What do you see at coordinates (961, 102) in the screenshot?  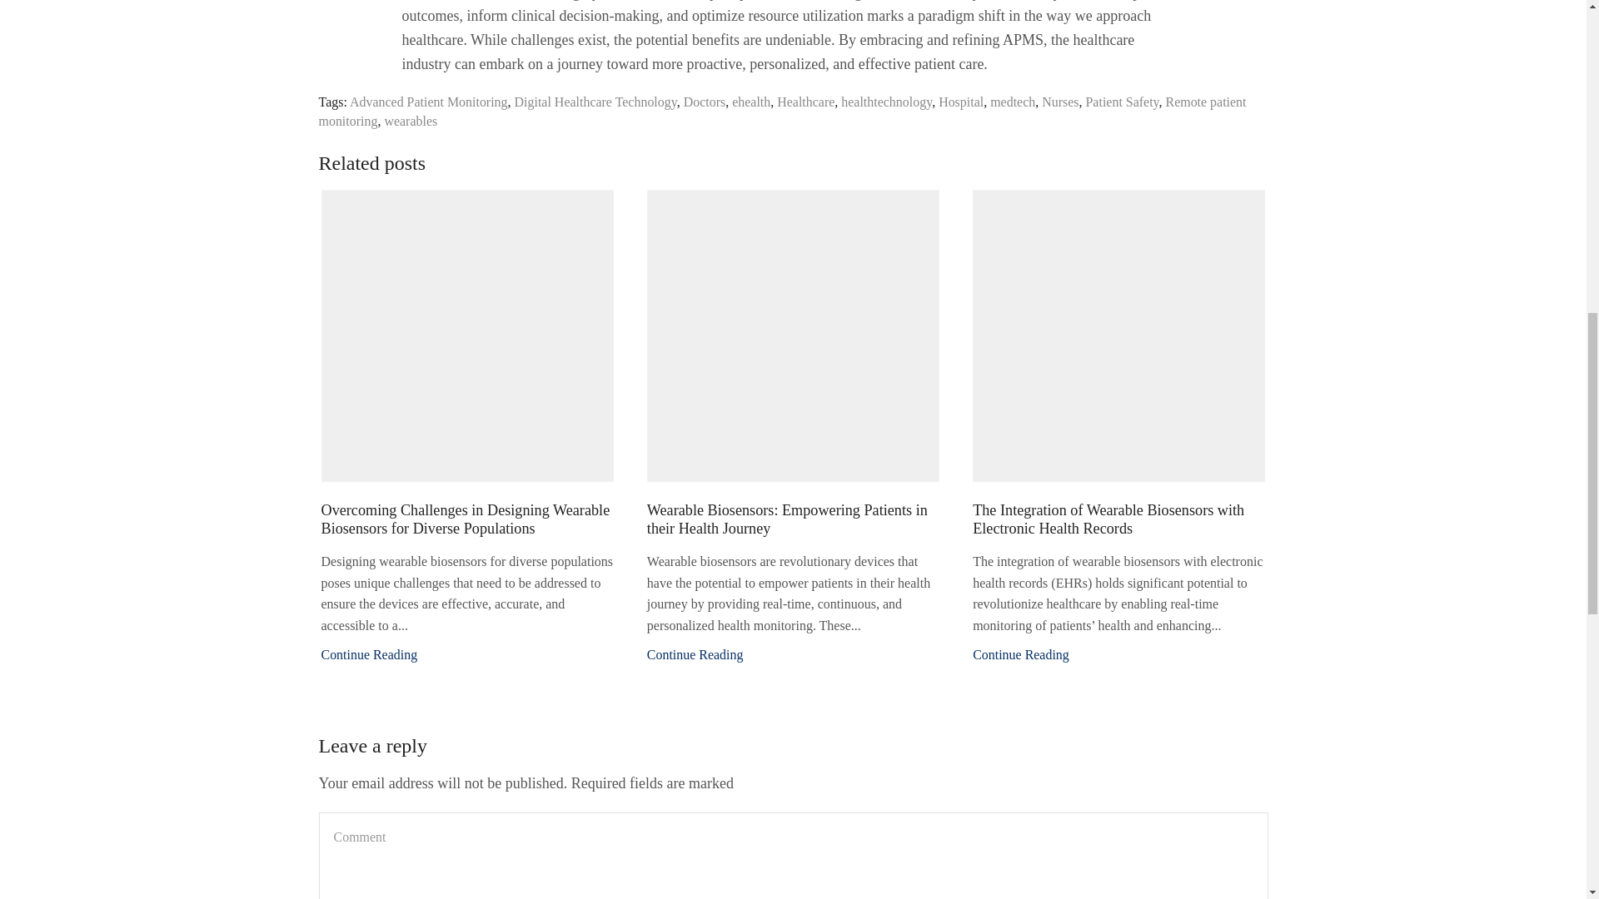 I see `Hospital` at bounding box center [961, 102].